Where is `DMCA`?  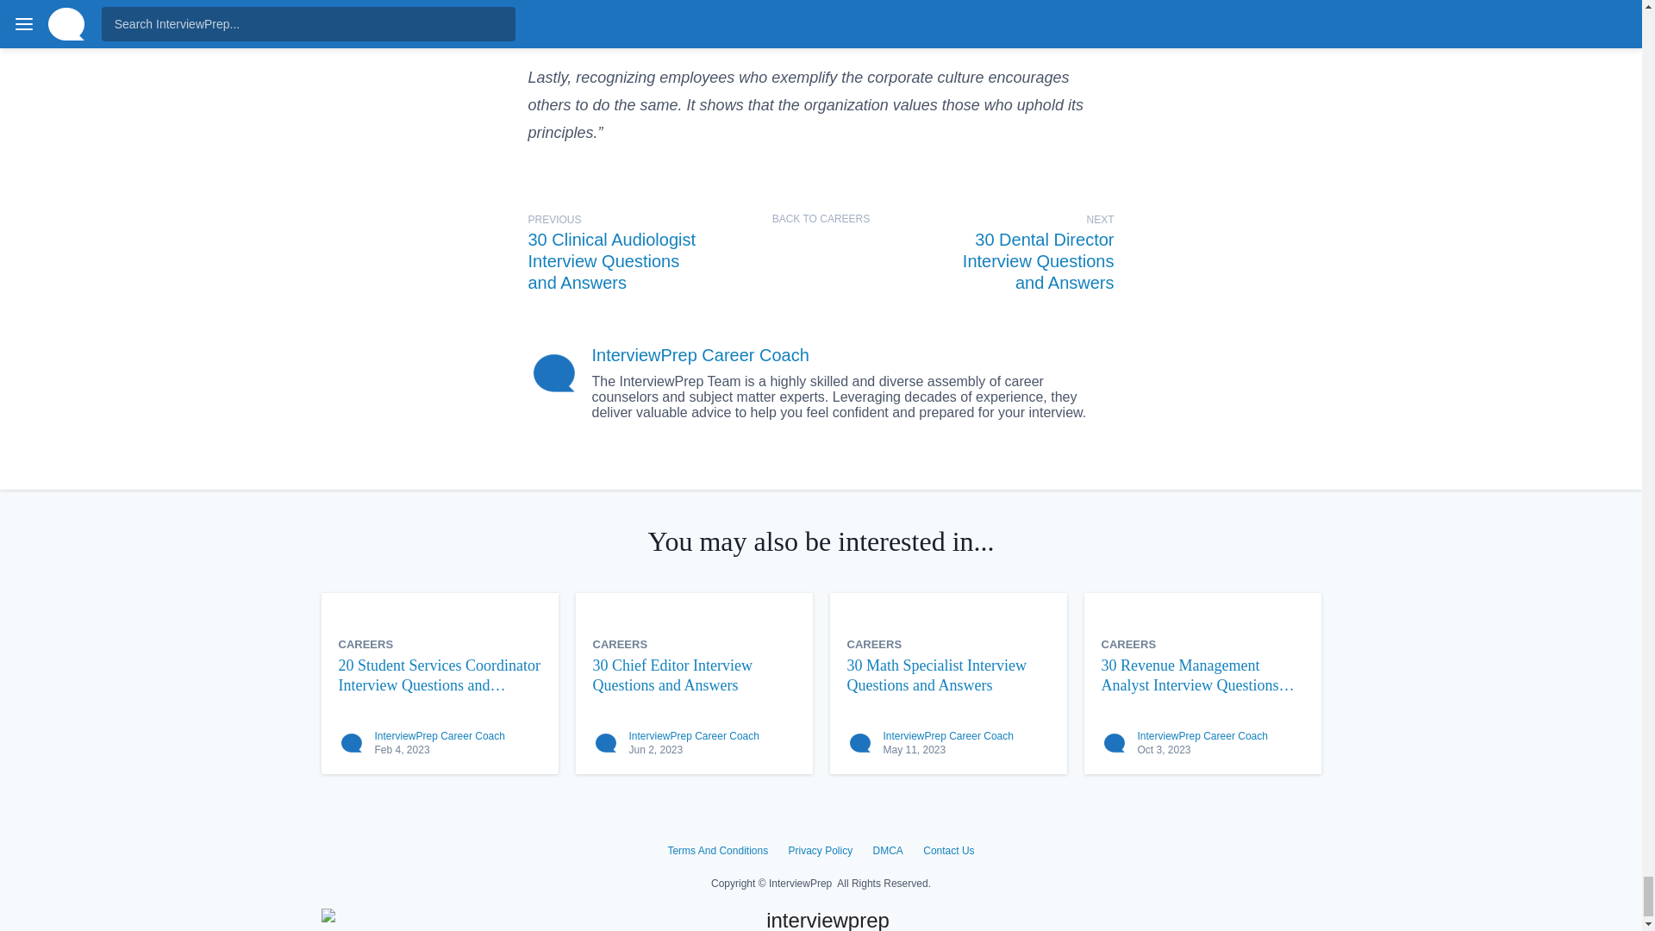
DMCA is located at coordinates (888, 850).